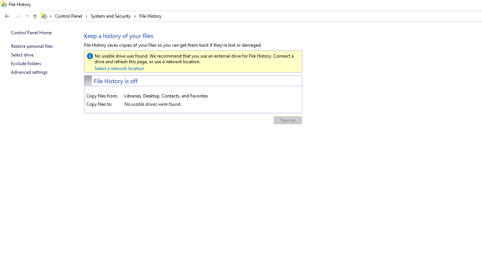 This screenshot has height=271, width=482. What do you see at coordinates (4, 4) in the screenshot?
I see `System` at bounding box center [4, 4].